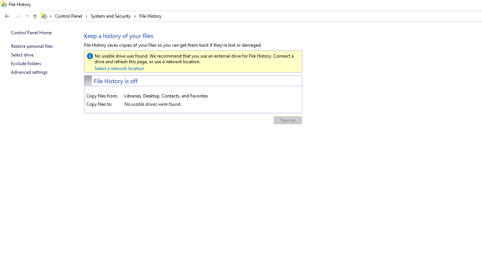 This screenshot has height=271, width=482. What do you see at coordinates (4, 4) in the screenshot?
I see `System` at bounding box center [4, 4].